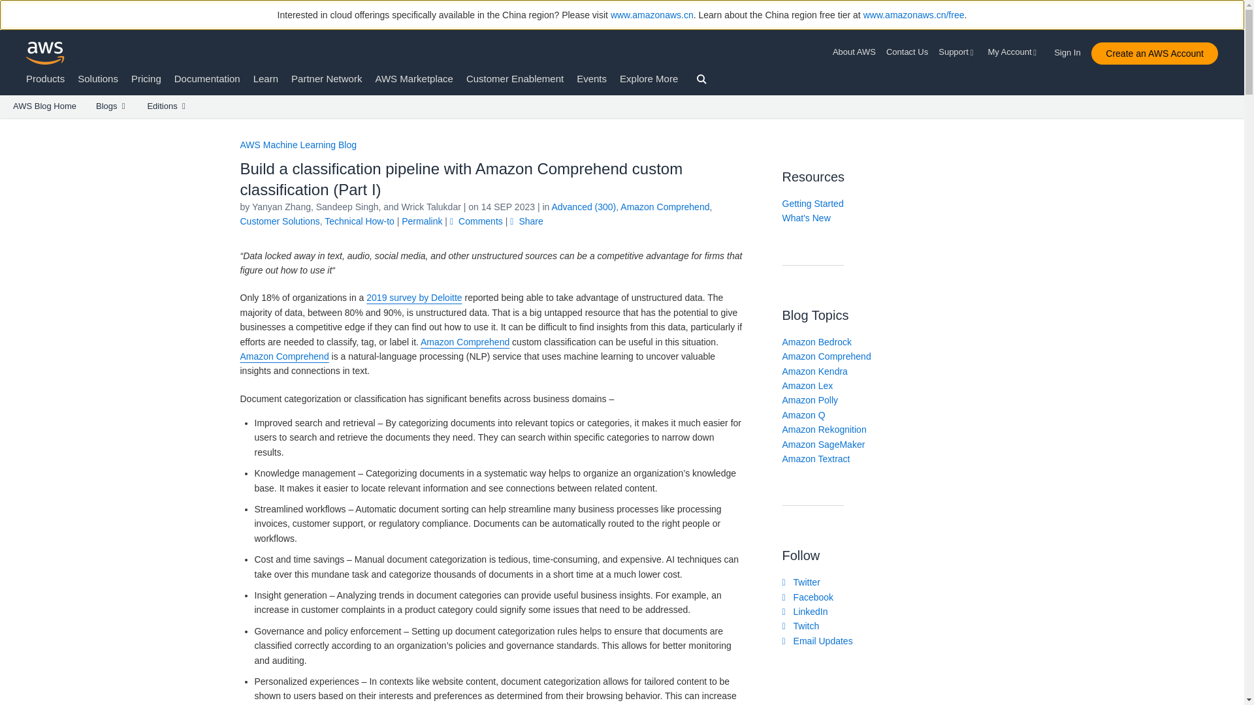  Describe the element at coordinates (649, 78) in the screenshot. I see `Explore More` at that location.